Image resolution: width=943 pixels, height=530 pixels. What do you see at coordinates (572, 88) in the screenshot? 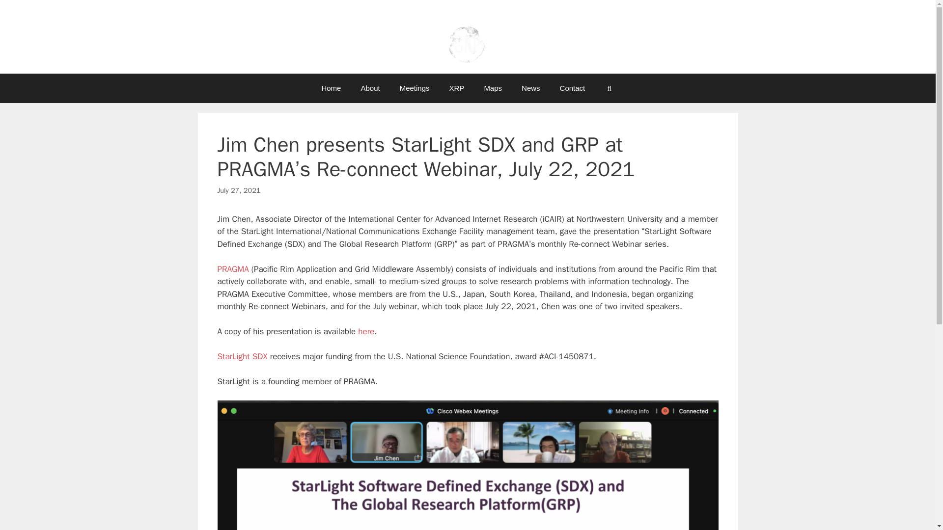
I see `Contact` at bounding box center [572, 88].